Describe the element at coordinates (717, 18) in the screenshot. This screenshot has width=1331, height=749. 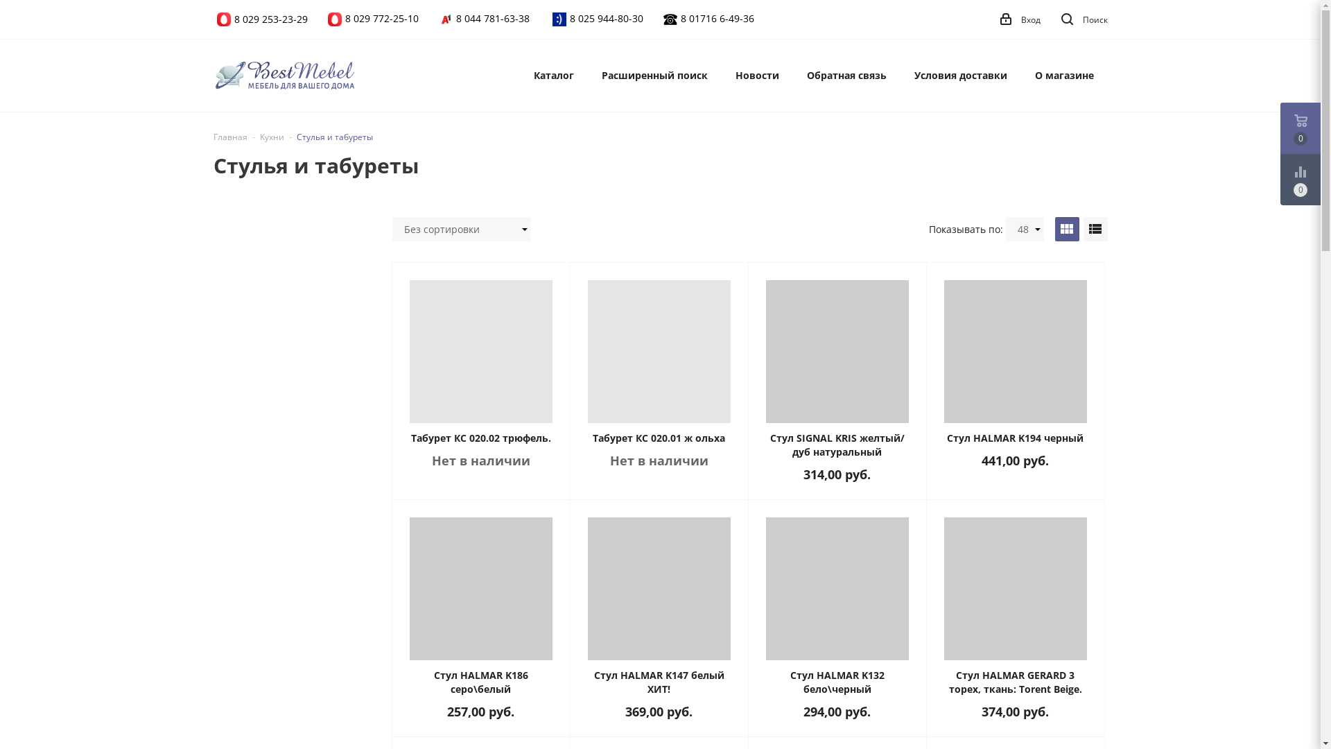
I see `8 01716 6-49-36` at that location.